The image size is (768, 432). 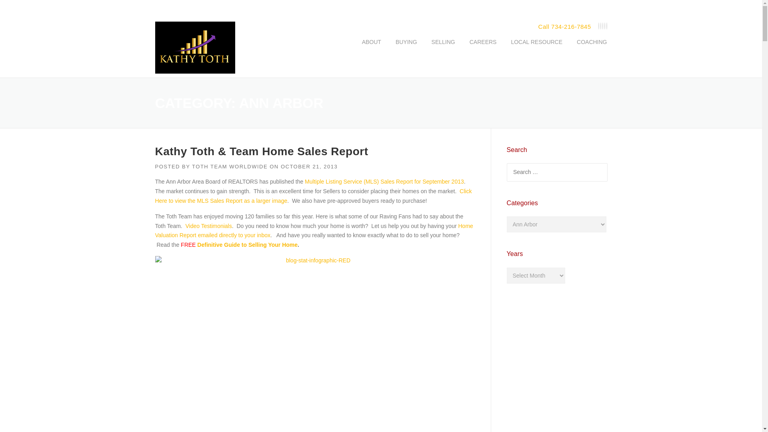 What do you see at coordinates (195, 49) in the screenshot?
I see `kathytoth.com` at bounding box center [195, 49].